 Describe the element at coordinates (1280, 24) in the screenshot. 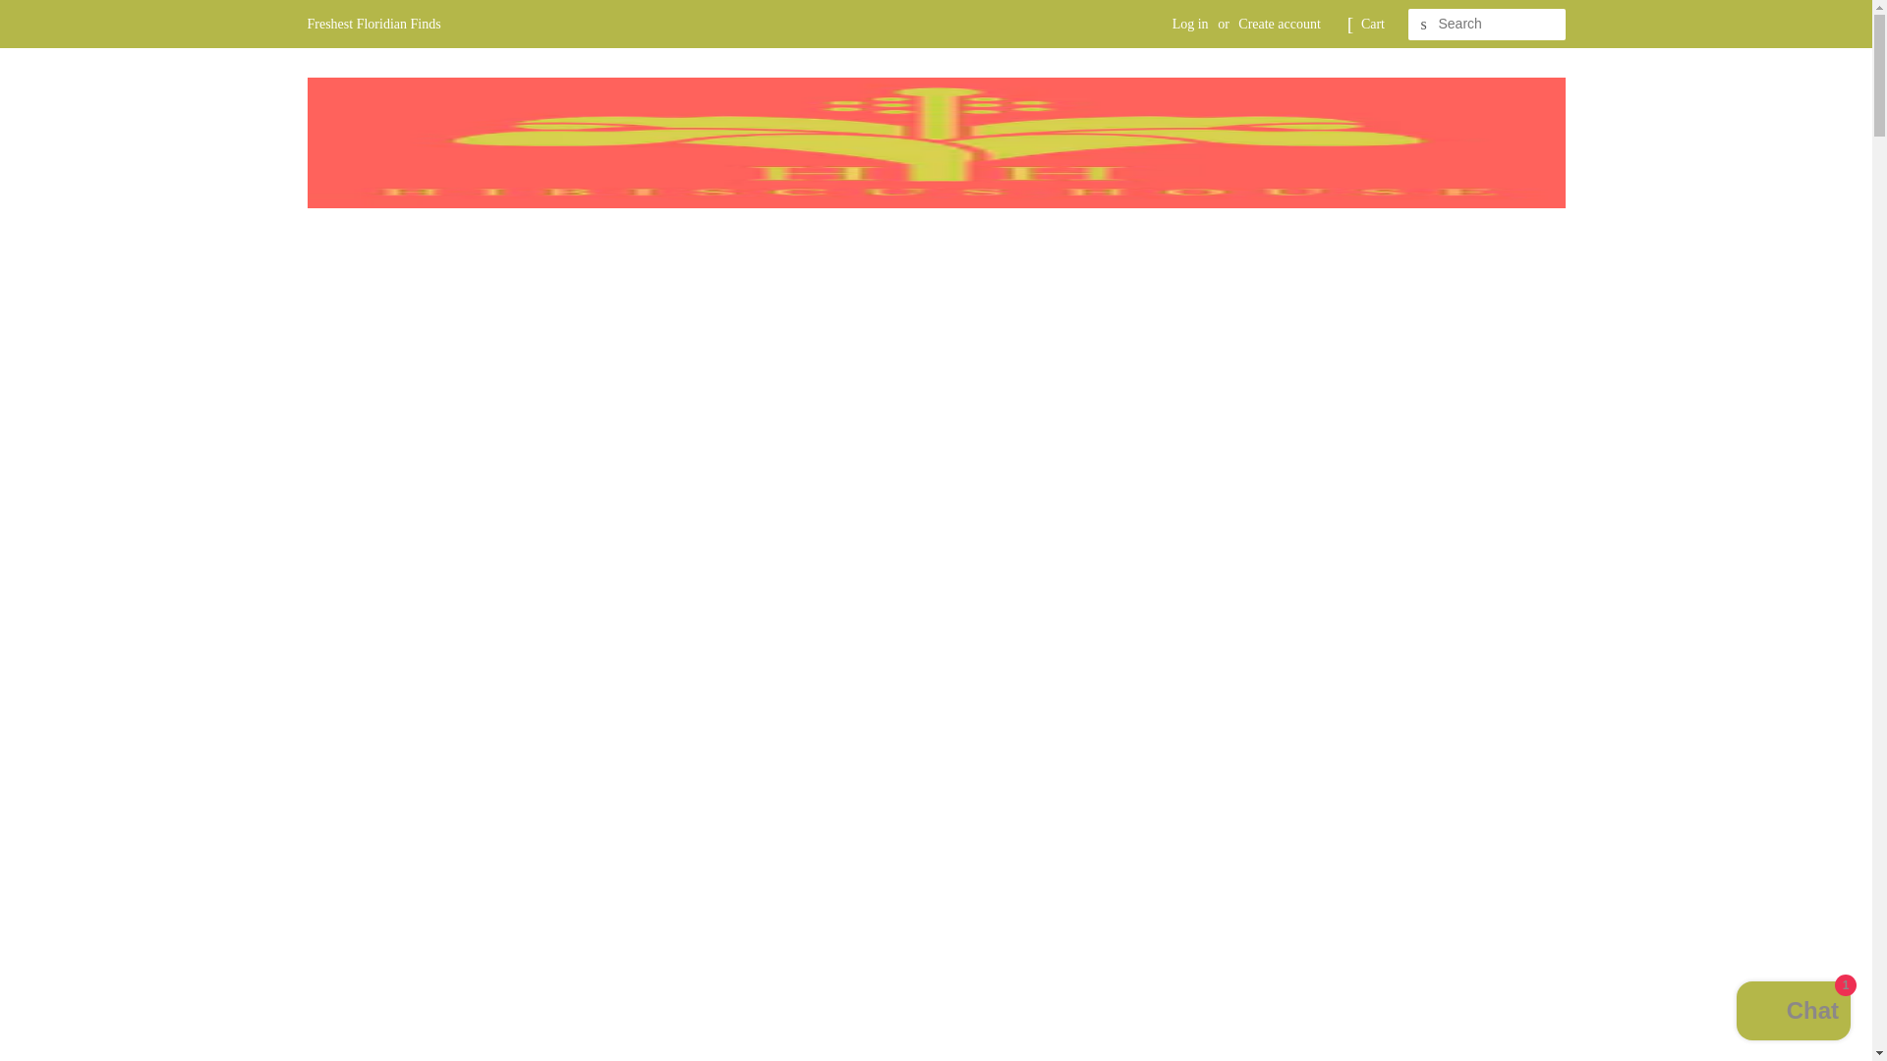

I see `Create account` at that location.